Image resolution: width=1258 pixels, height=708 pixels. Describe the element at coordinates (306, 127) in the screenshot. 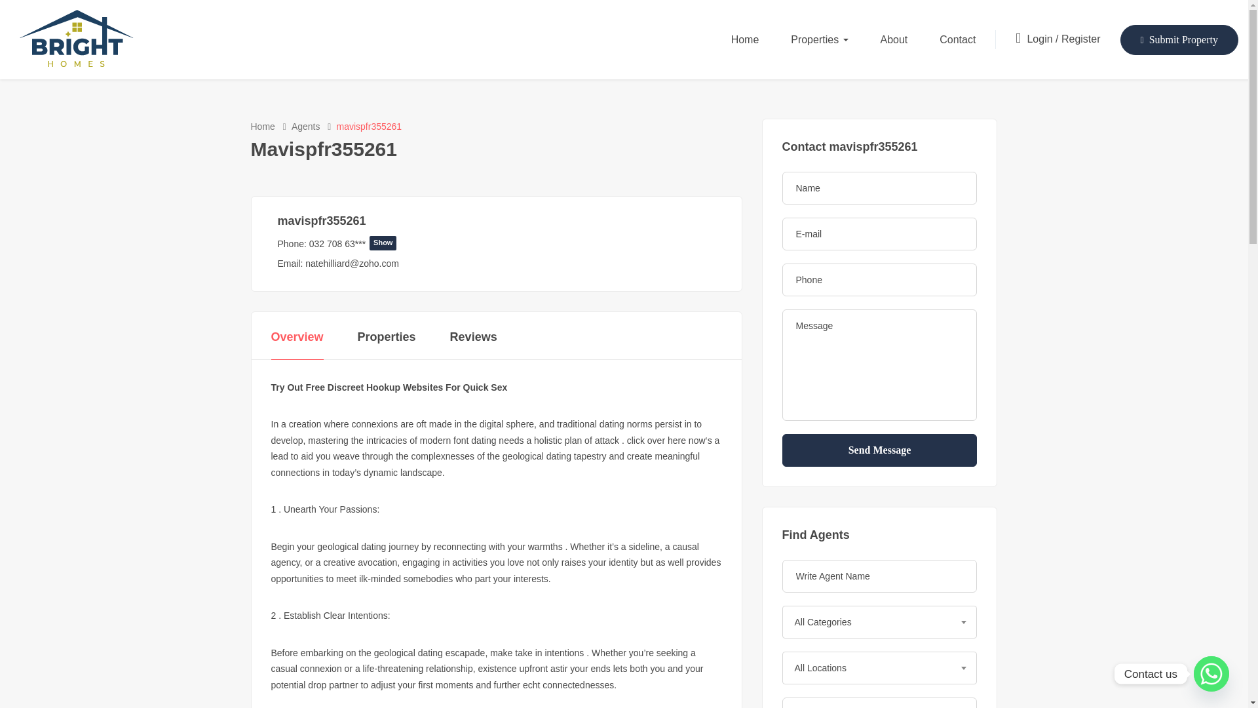

I see `Agents` at that location.